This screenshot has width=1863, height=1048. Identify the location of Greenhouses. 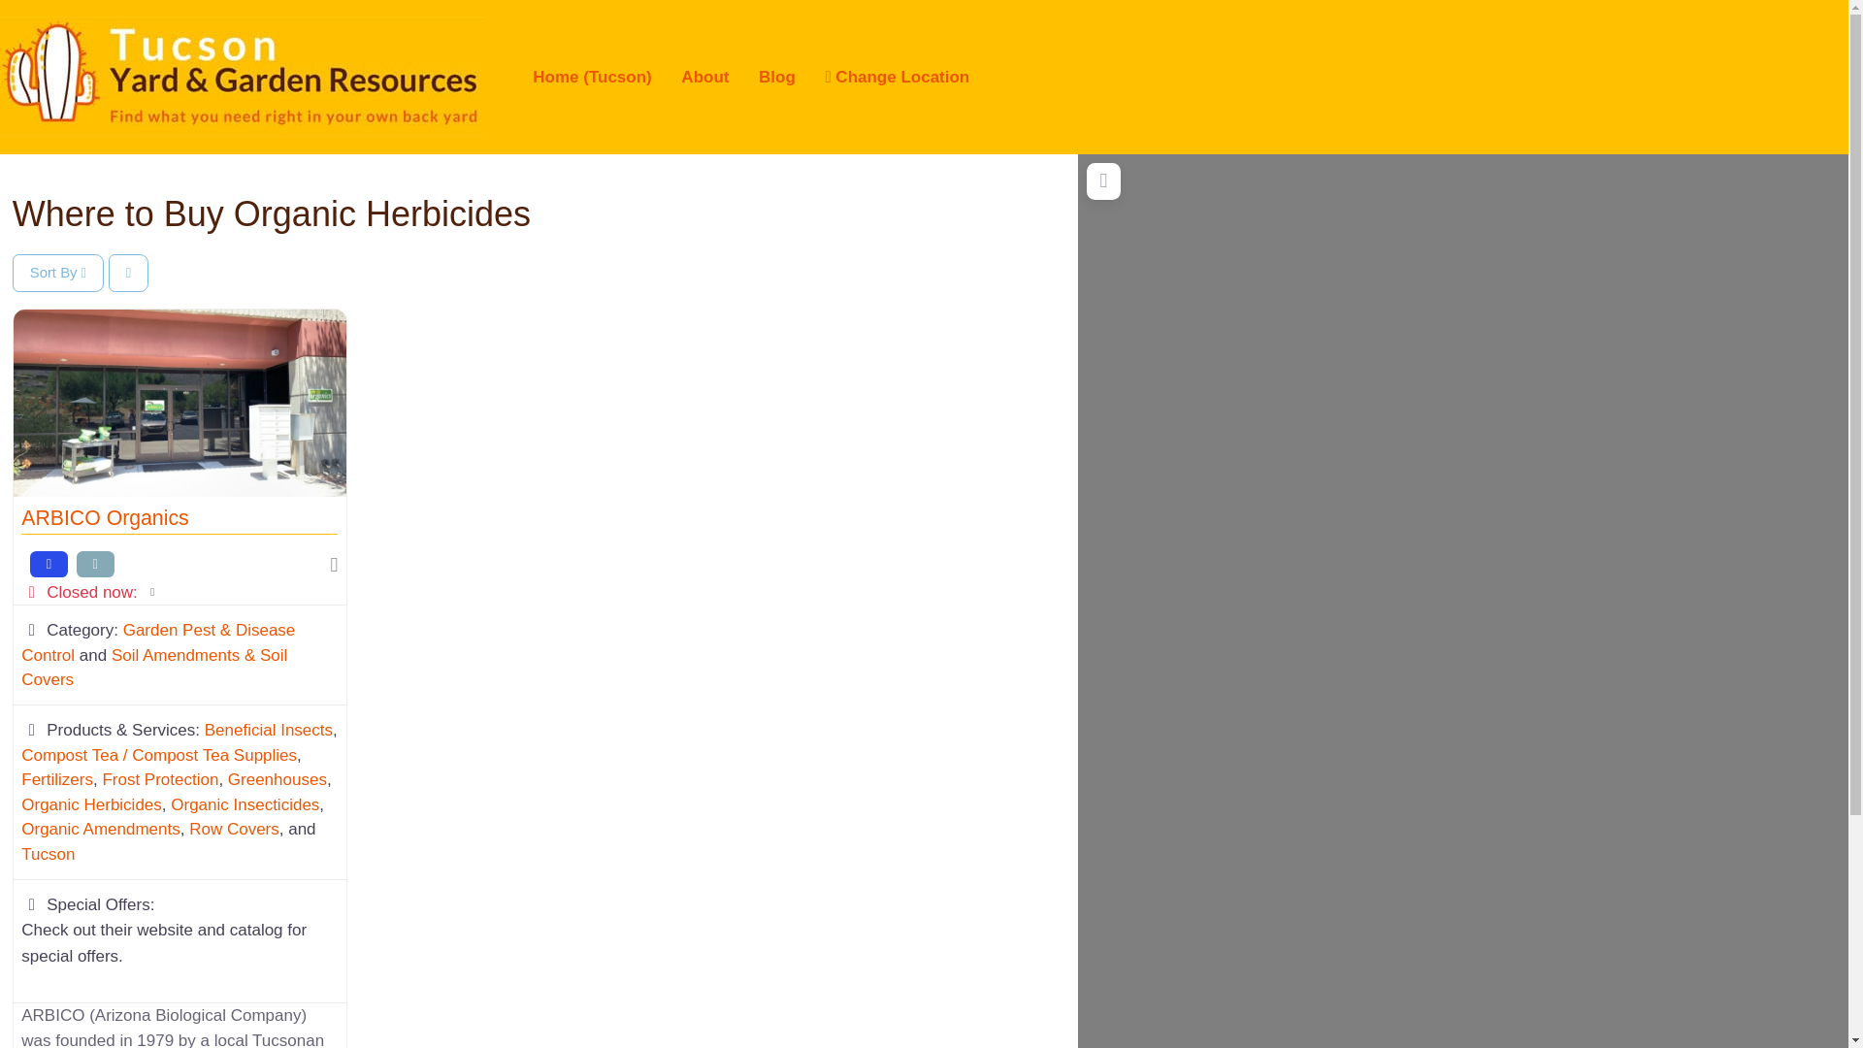
(278, 779).